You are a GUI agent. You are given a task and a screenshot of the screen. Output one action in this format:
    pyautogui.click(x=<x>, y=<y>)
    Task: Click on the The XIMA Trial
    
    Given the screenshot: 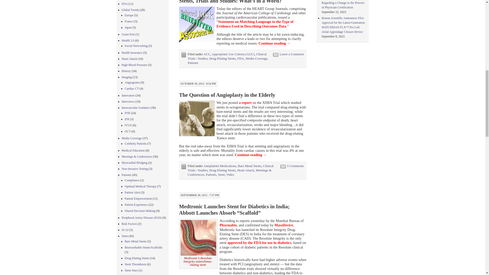 What is the action you would take?
    pyautogui.click(x=245, y=103)
    